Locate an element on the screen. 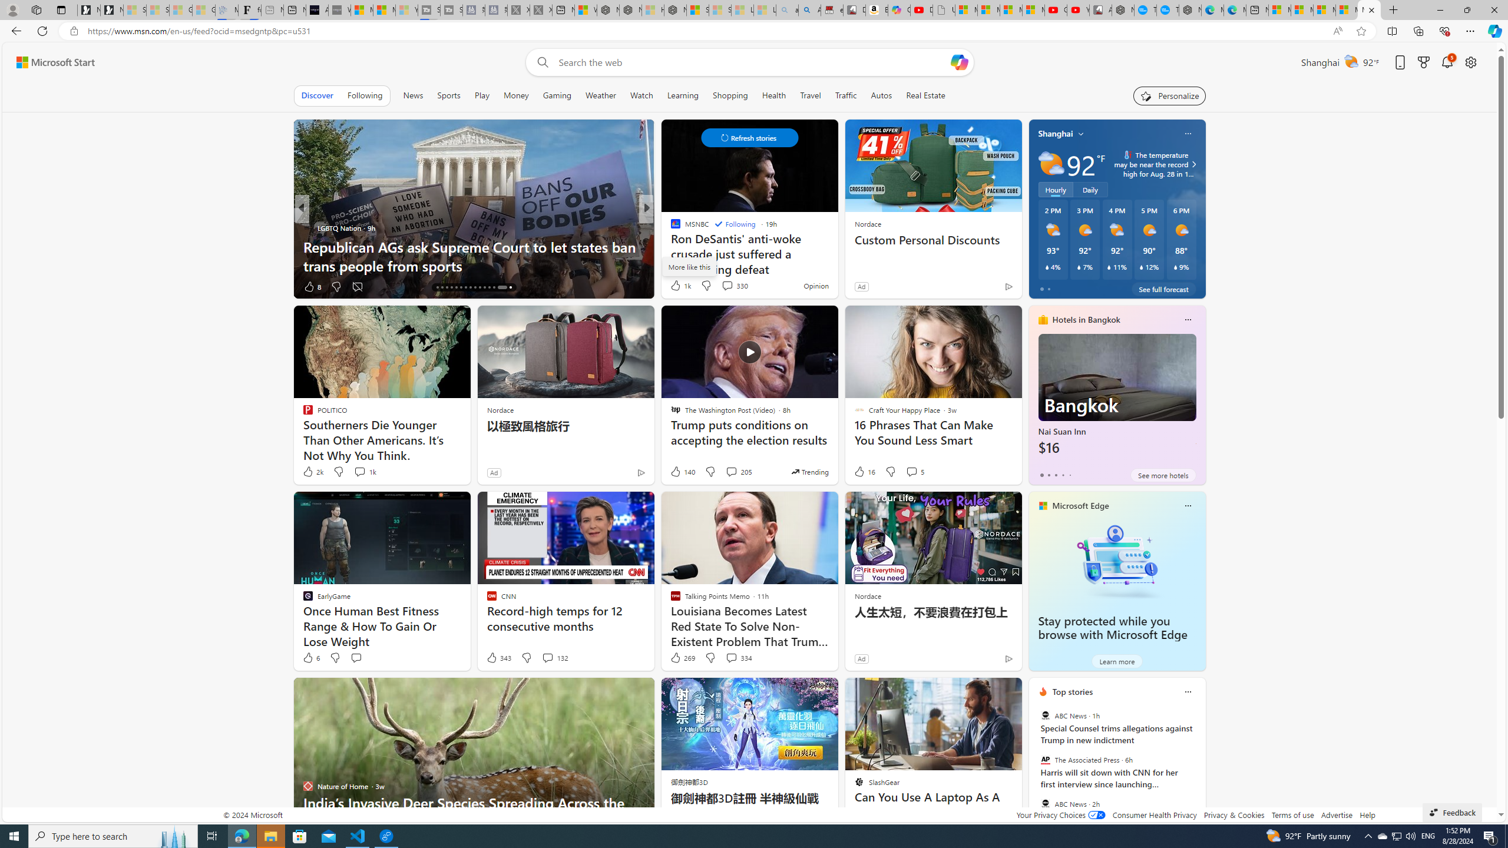  View comments 353 Comment is located at coordinates (7, 286).